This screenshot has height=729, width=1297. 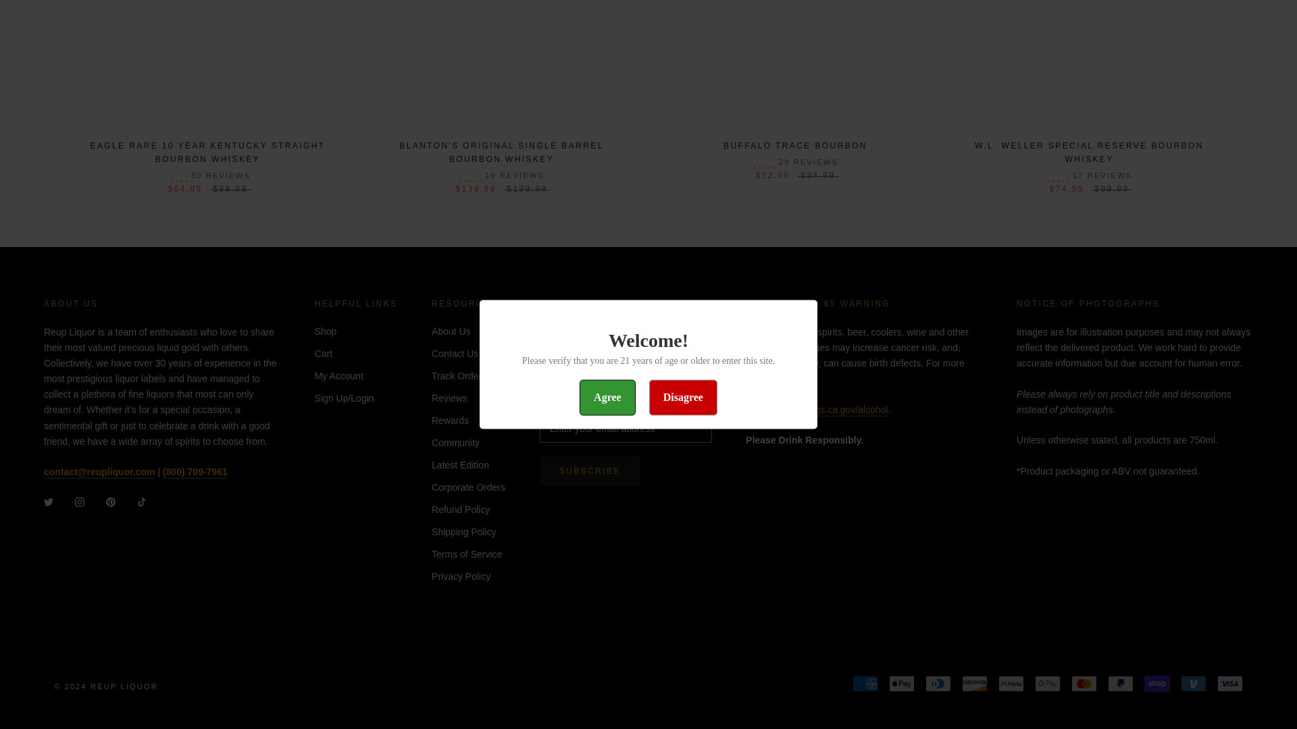 I want to click on PayPal, so click(x=1120, y=683).